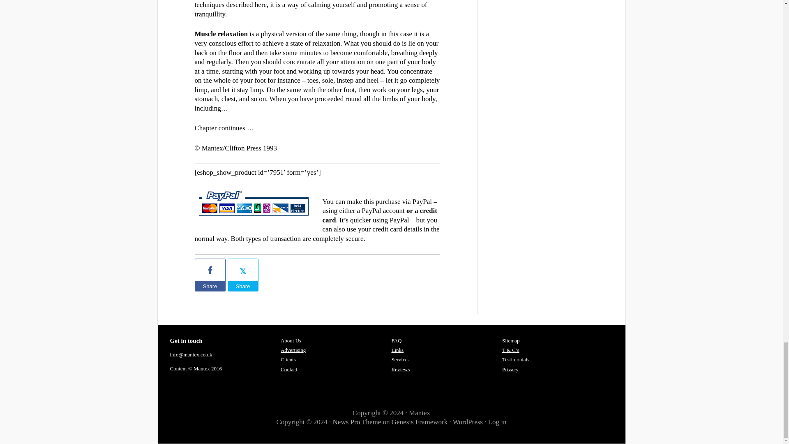 This screenshot has width=789, height=444. I want to click on Share, so click(243, 286).